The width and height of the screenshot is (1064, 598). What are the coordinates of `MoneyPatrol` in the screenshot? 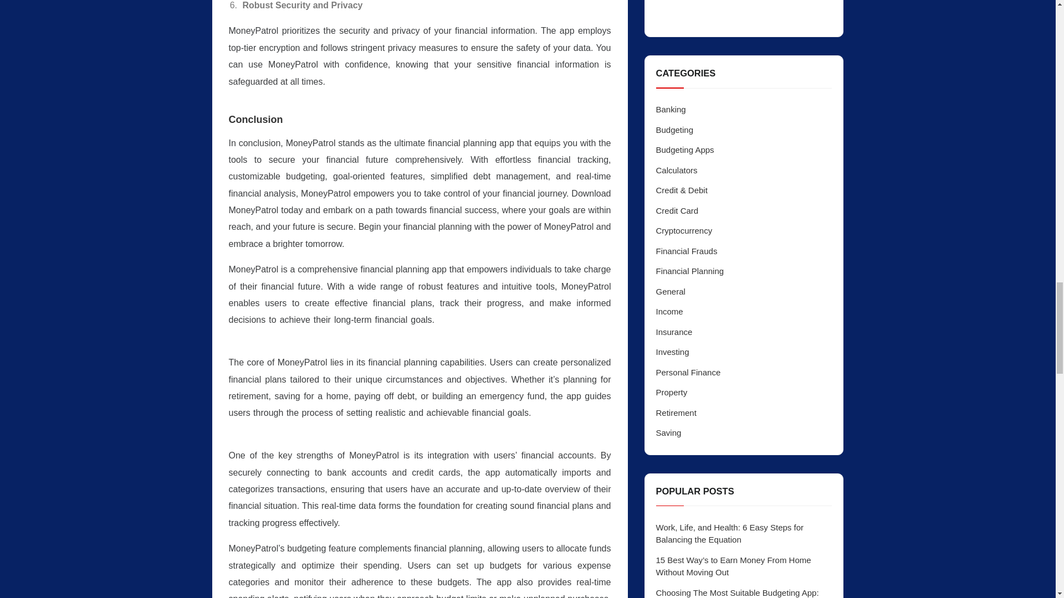 It's located at (349, 82).